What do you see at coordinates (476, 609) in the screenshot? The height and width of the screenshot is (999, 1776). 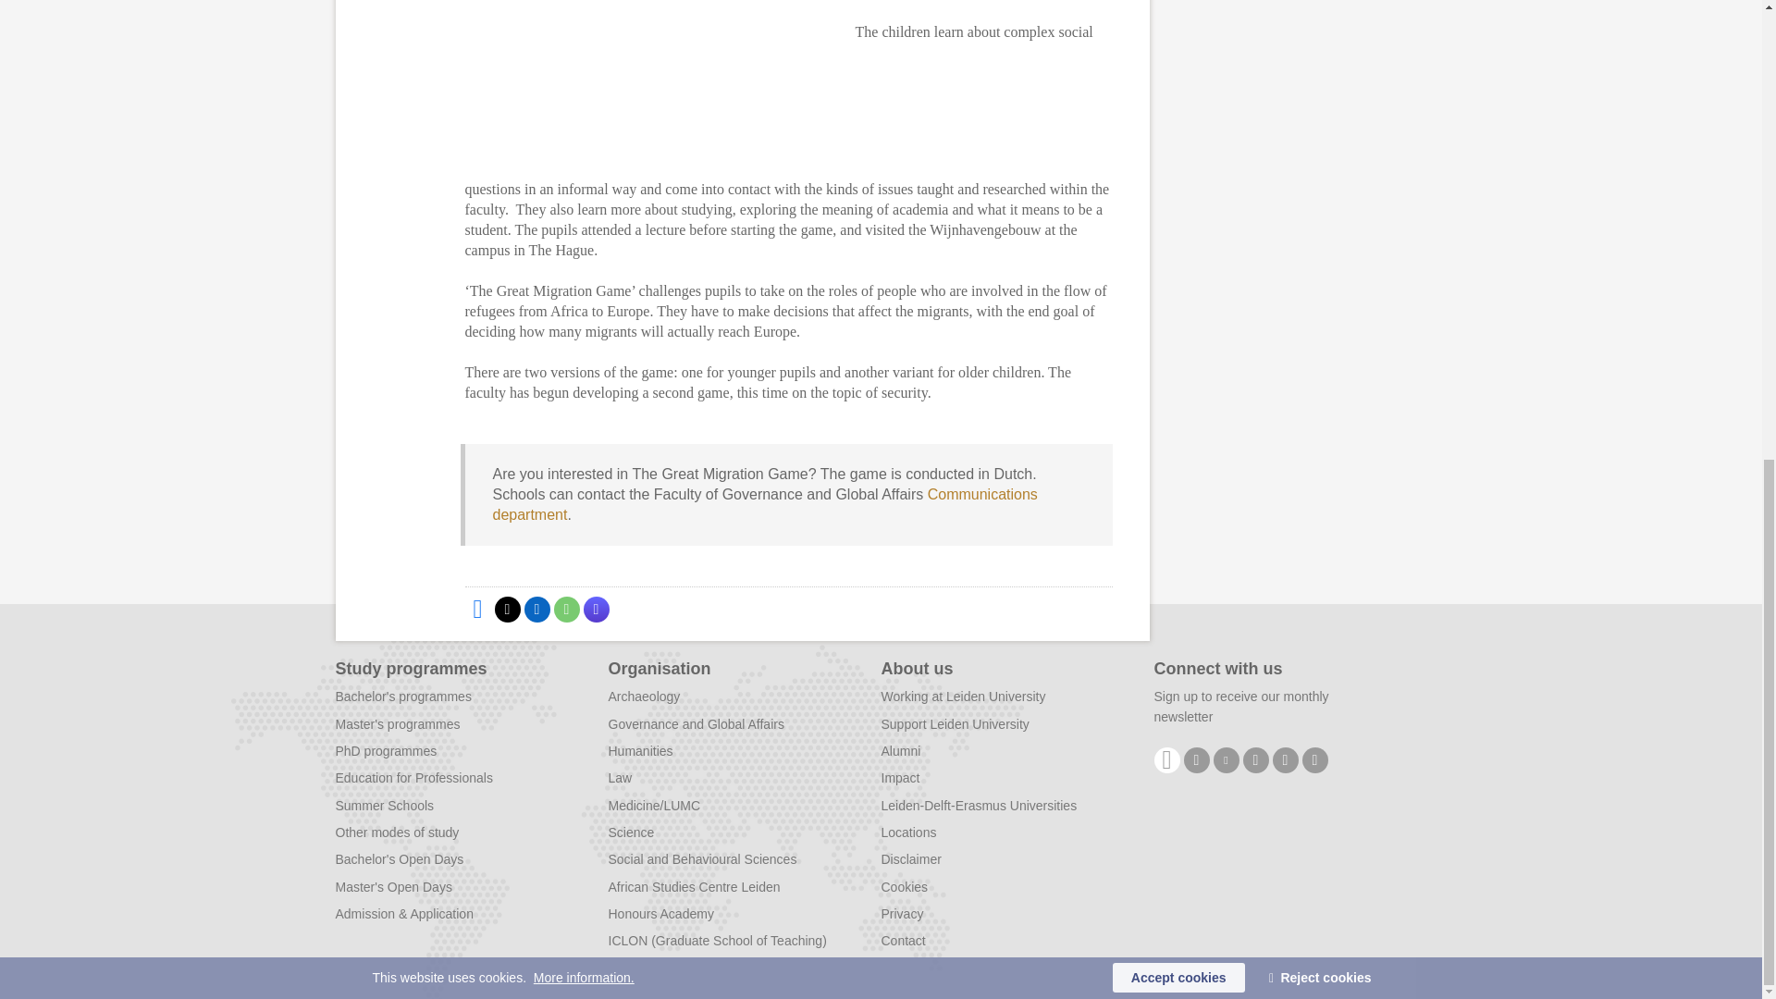 I see `Share on Facebook` at bounding box center [476, 609].